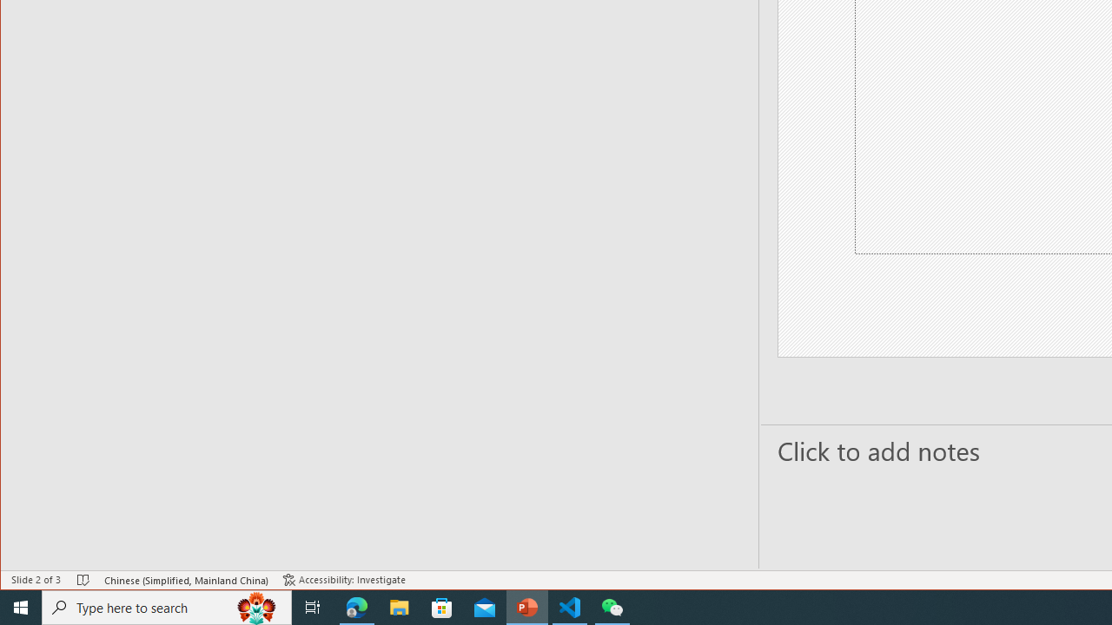  I want to click on Microsoft Edge - 1 running window, so click(357, 608).